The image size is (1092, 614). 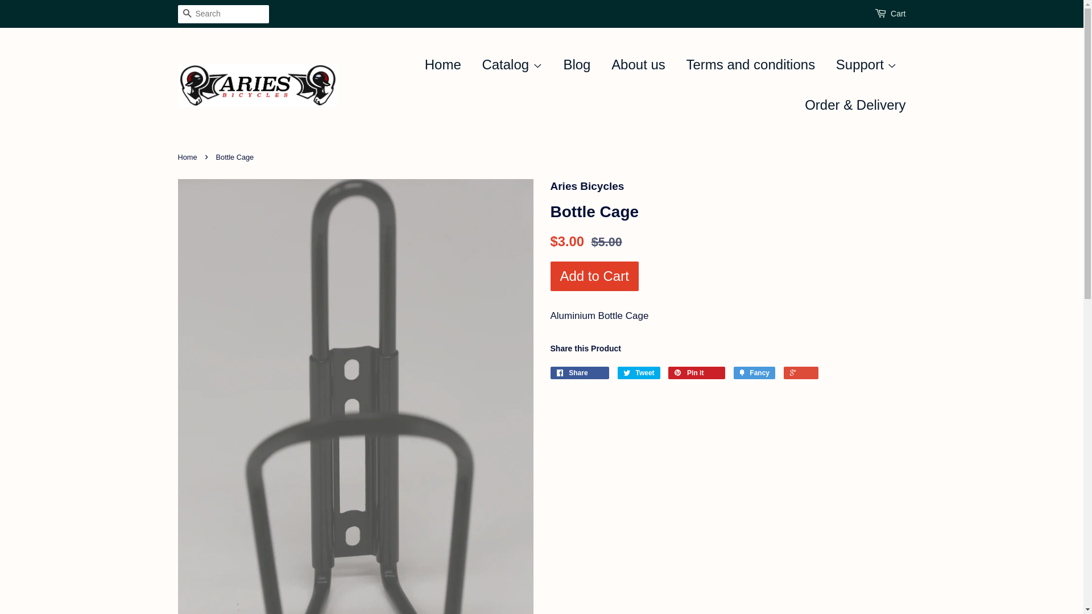 What do you see at coordinates (447, 65) in the screenshot?
I see `Home` at bounding box center [447, 65].